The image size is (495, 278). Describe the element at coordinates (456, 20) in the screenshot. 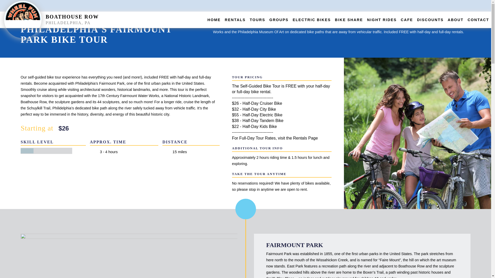

I see `ABOUT` at that location.